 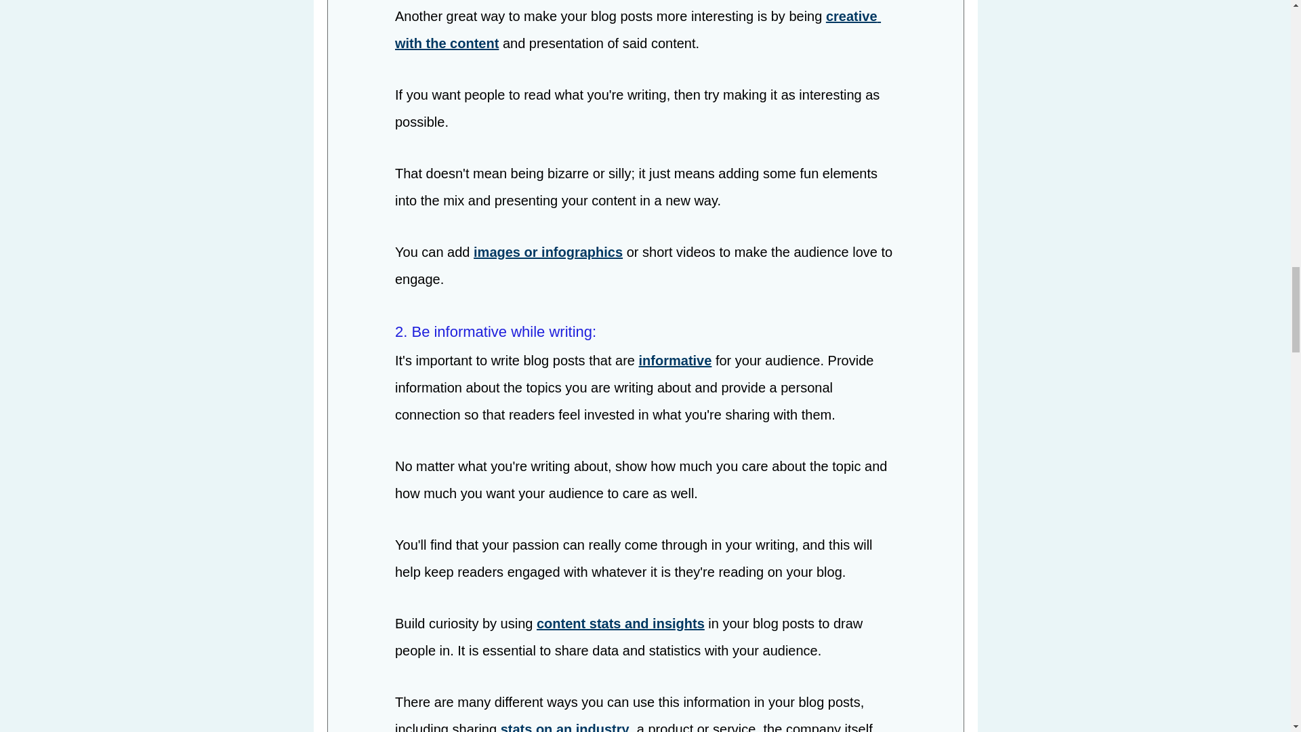 I want to click on content stats and insights, so click(x=619, y=625).